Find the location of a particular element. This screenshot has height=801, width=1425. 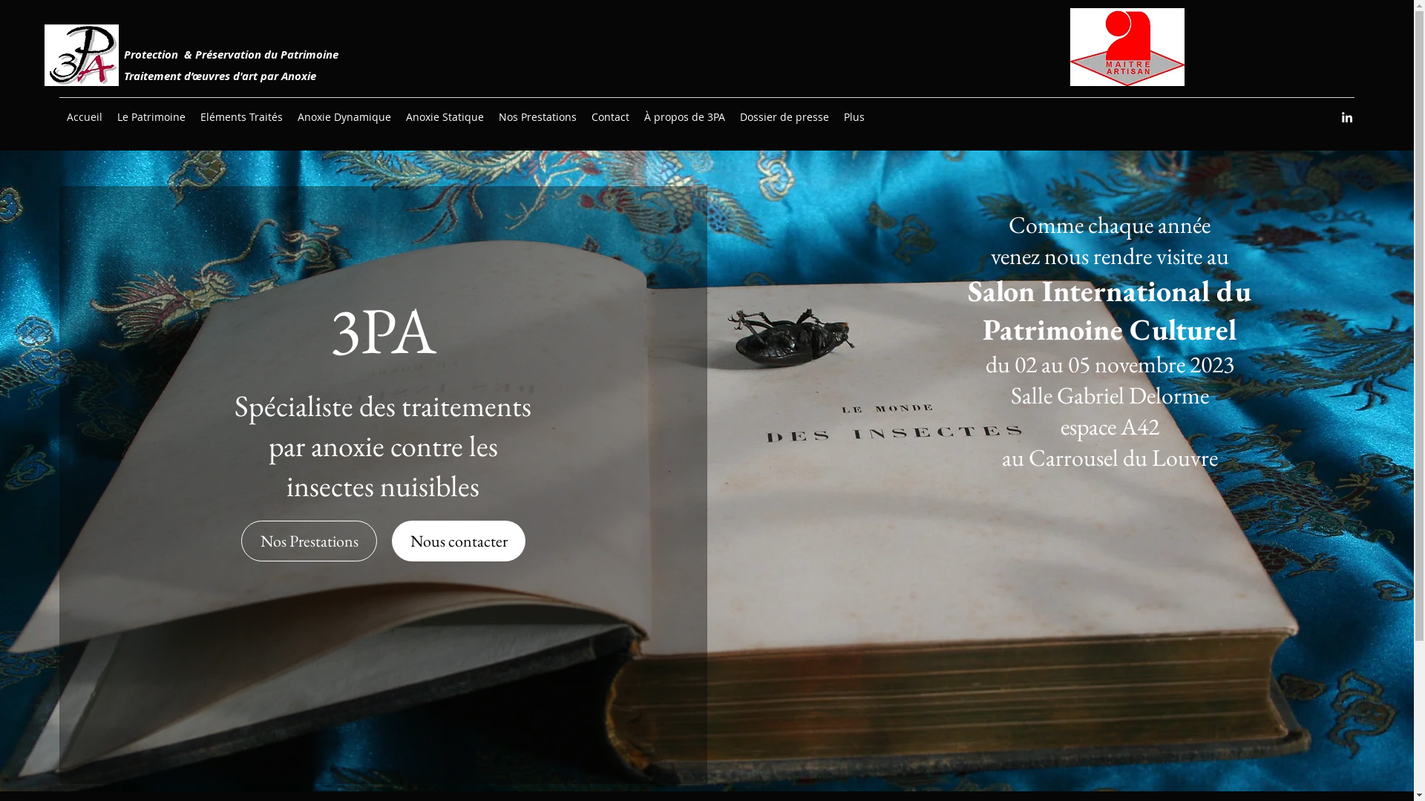

Le Patrimoine is located at coordinates (151, 117).